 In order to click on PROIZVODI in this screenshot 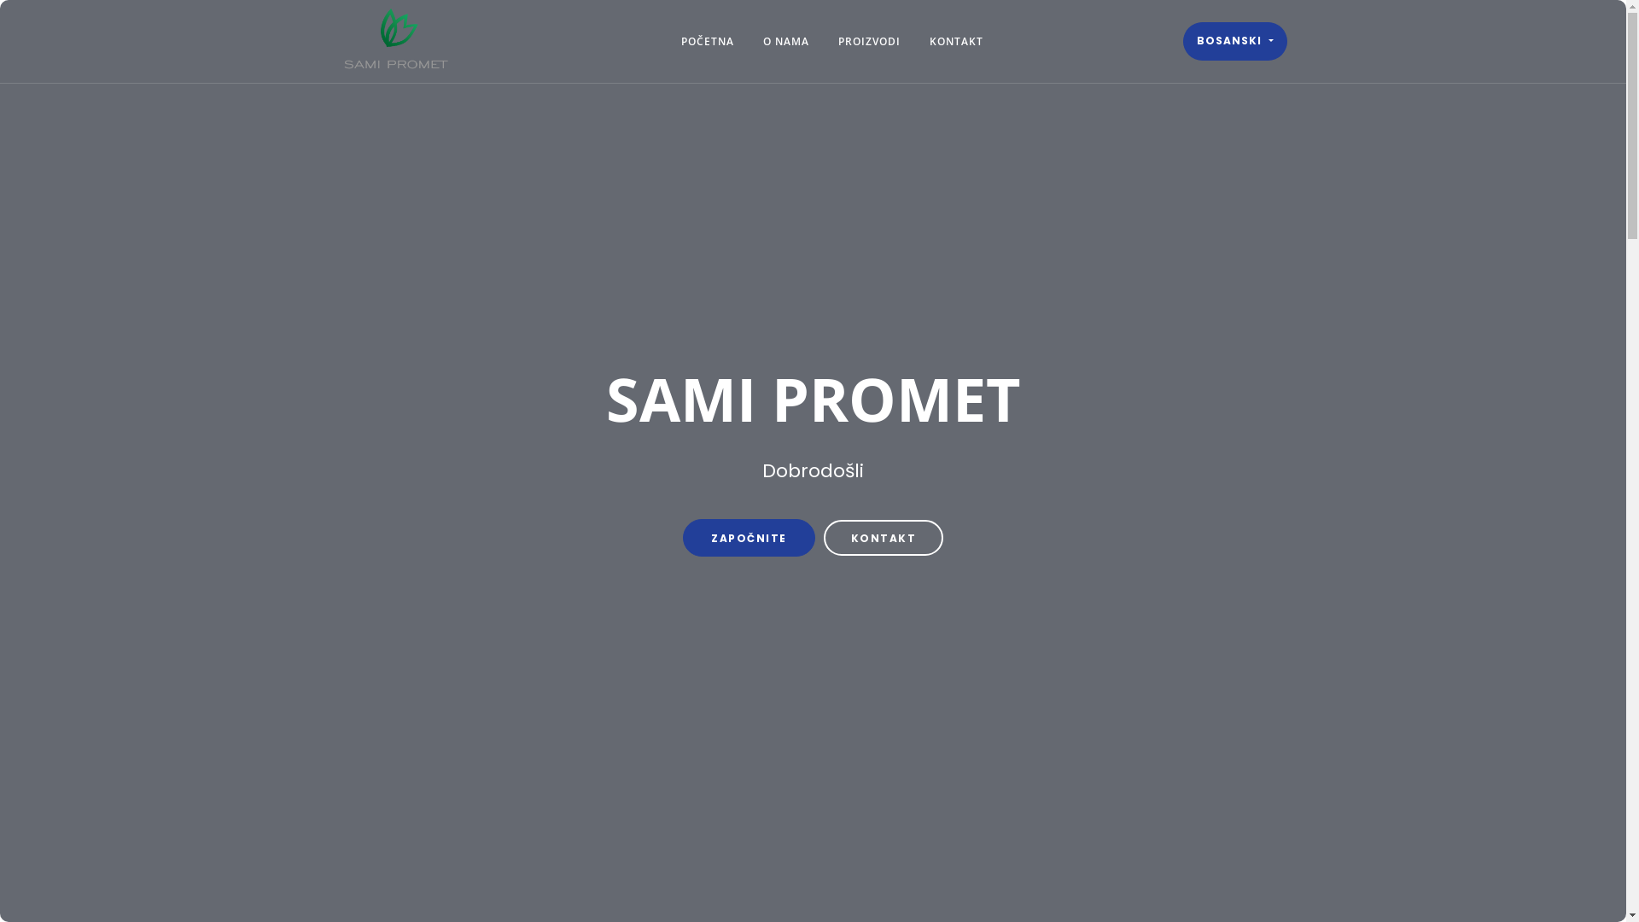, I will do `click(869, 41)`.